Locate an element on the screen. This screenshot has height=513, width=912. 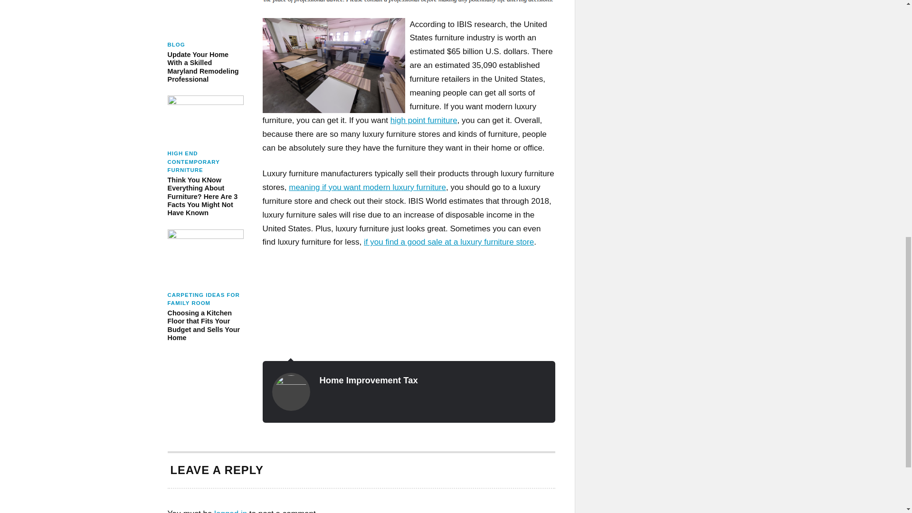
meaning if you want modern luxury furniture is located at coordinates (367, 187).